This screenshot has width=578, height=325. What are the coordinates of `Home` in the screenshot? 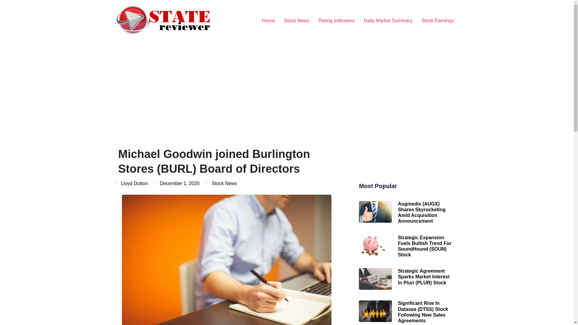 It's located at (269, 20).